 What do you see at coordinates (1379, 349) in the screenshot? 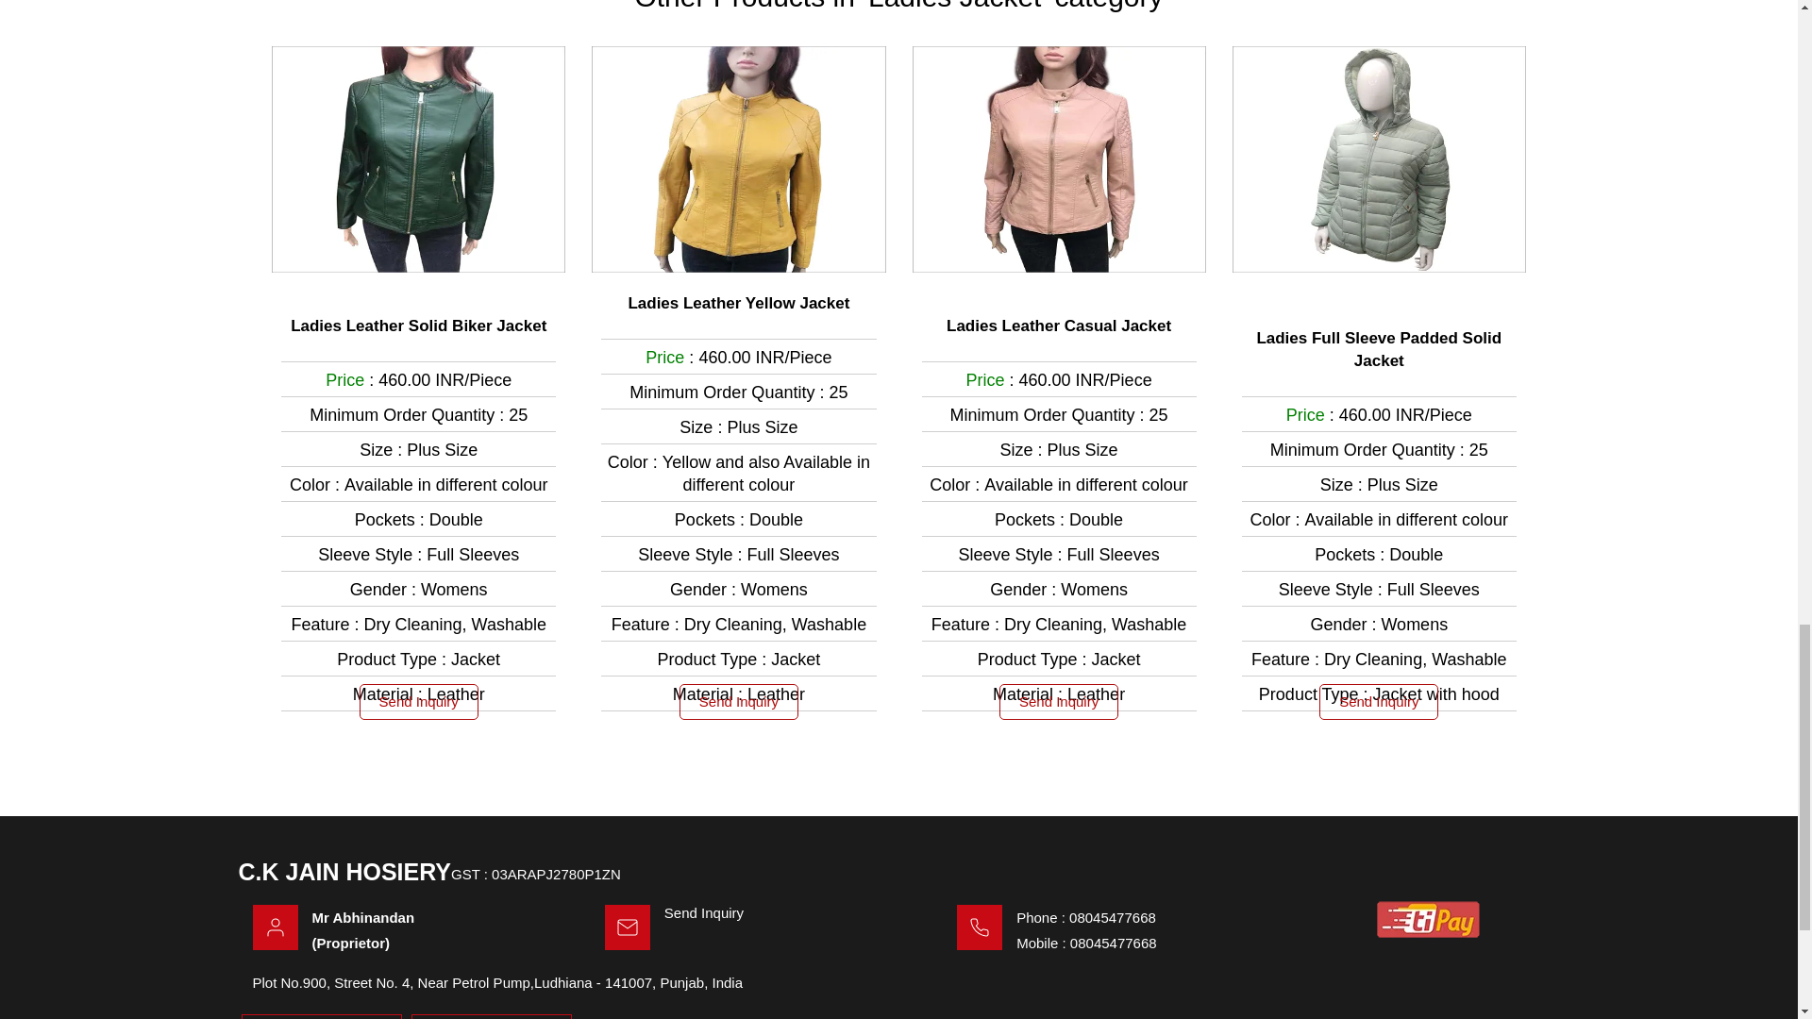
I see `Ladies Full Sleeve Padded Solid Jacket` at bounding box center [1379, 349].